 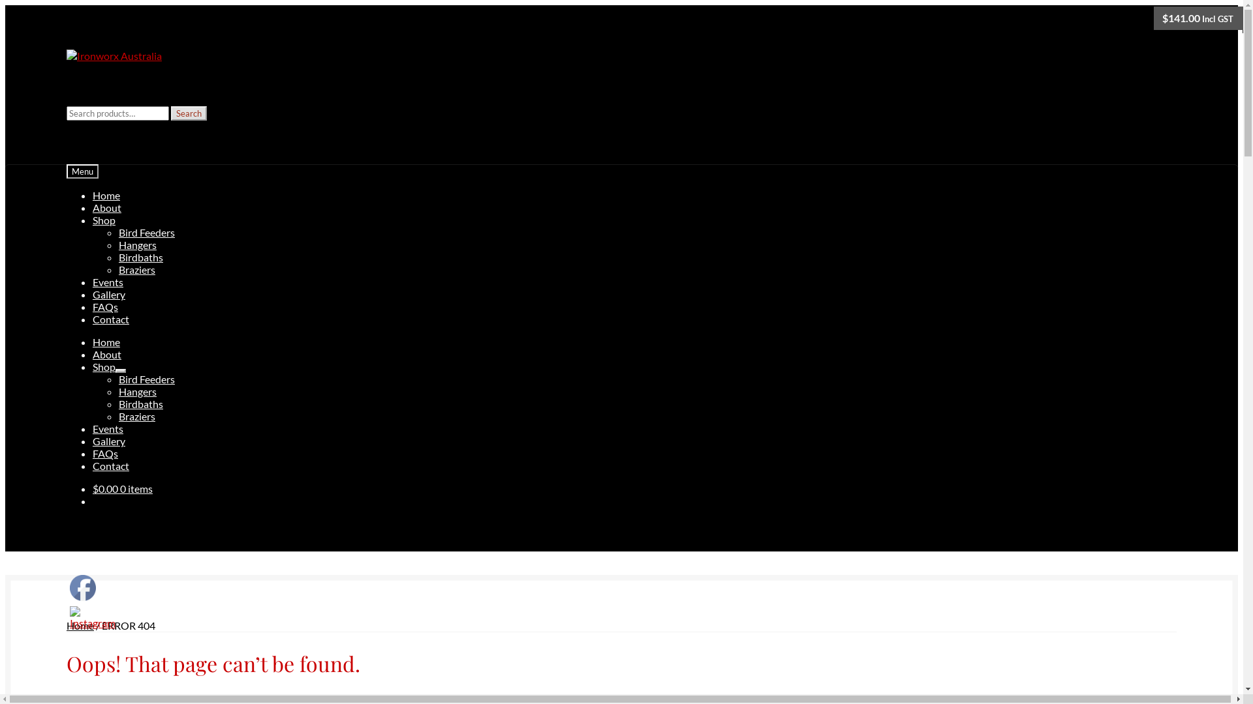 What do you see at coordinates (137, 270) in the screenshot?
I see `Braziers` at bounding box center [137, 270].